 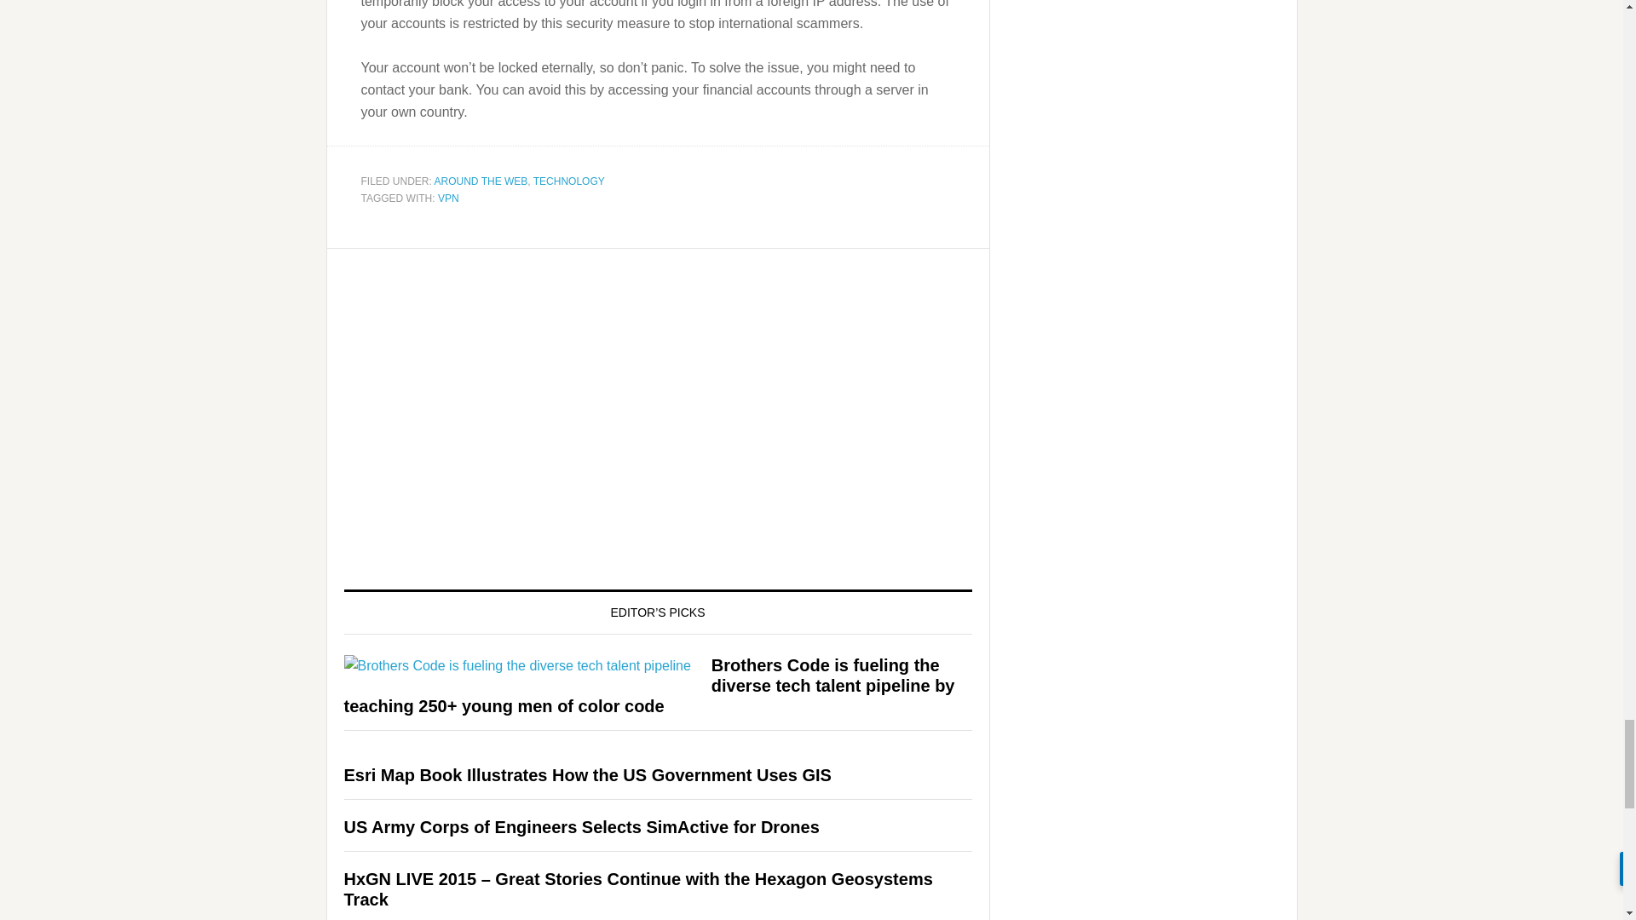 I want to click on US Army Corps of Engineers Selects SimActive for Drones, so click(x=581, y=826).